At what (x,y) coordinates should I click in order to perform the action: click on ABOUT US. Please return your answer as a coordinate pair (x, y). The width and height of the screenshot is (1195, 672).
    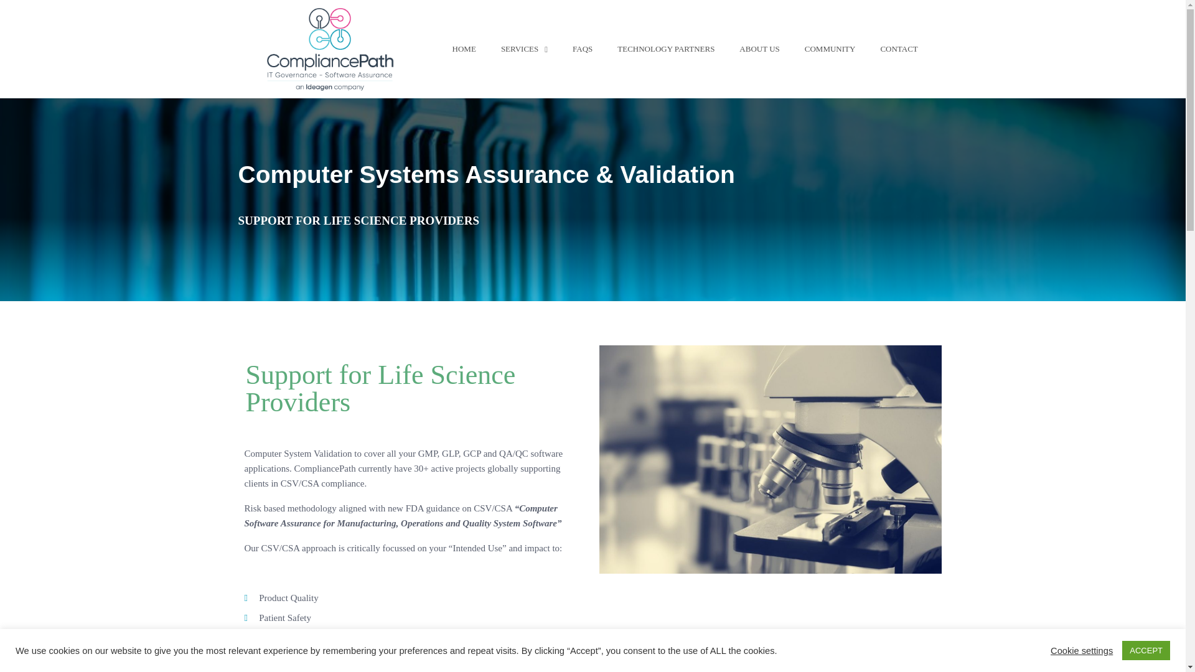
    Looking at the image, I should click on (759, 49).